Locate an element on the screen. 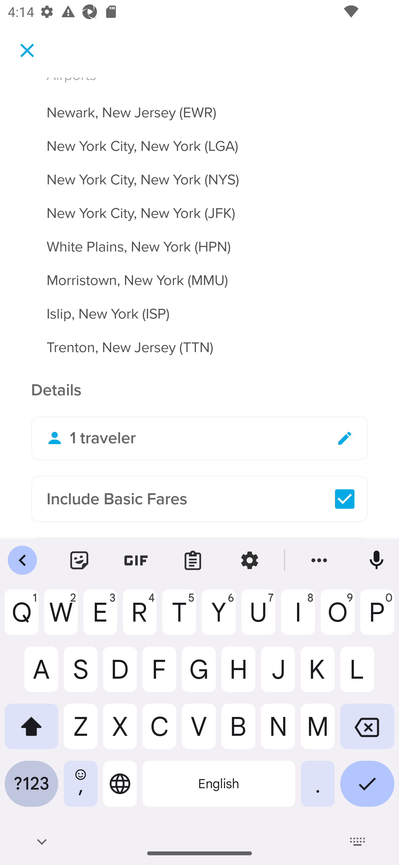 The height and width of the screenshot is (865, 399). White Plains, New York (HPN) is located at coordinates (199, 240).